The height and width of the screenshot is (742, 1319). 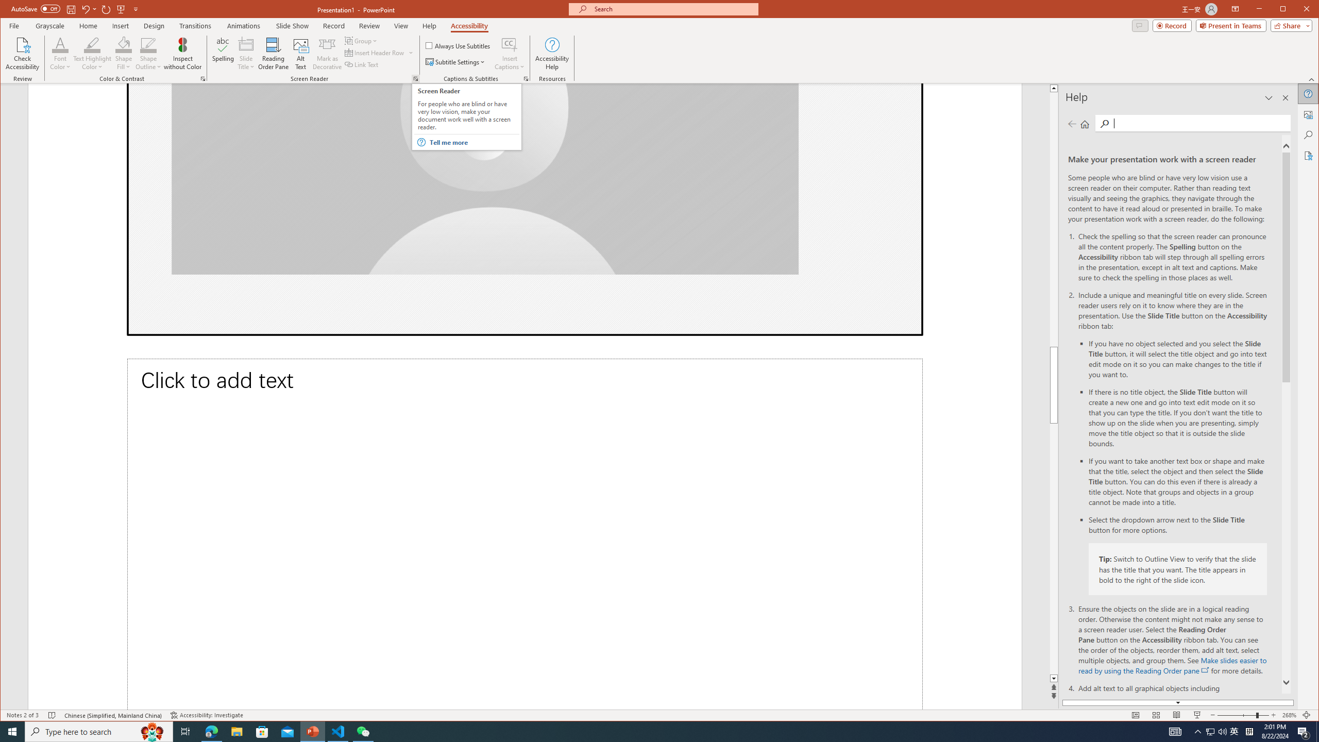 What do you see at coordinates (262, 732) in the screenshot?
I see `Microsoft Store` at bounding box center [262, 732].